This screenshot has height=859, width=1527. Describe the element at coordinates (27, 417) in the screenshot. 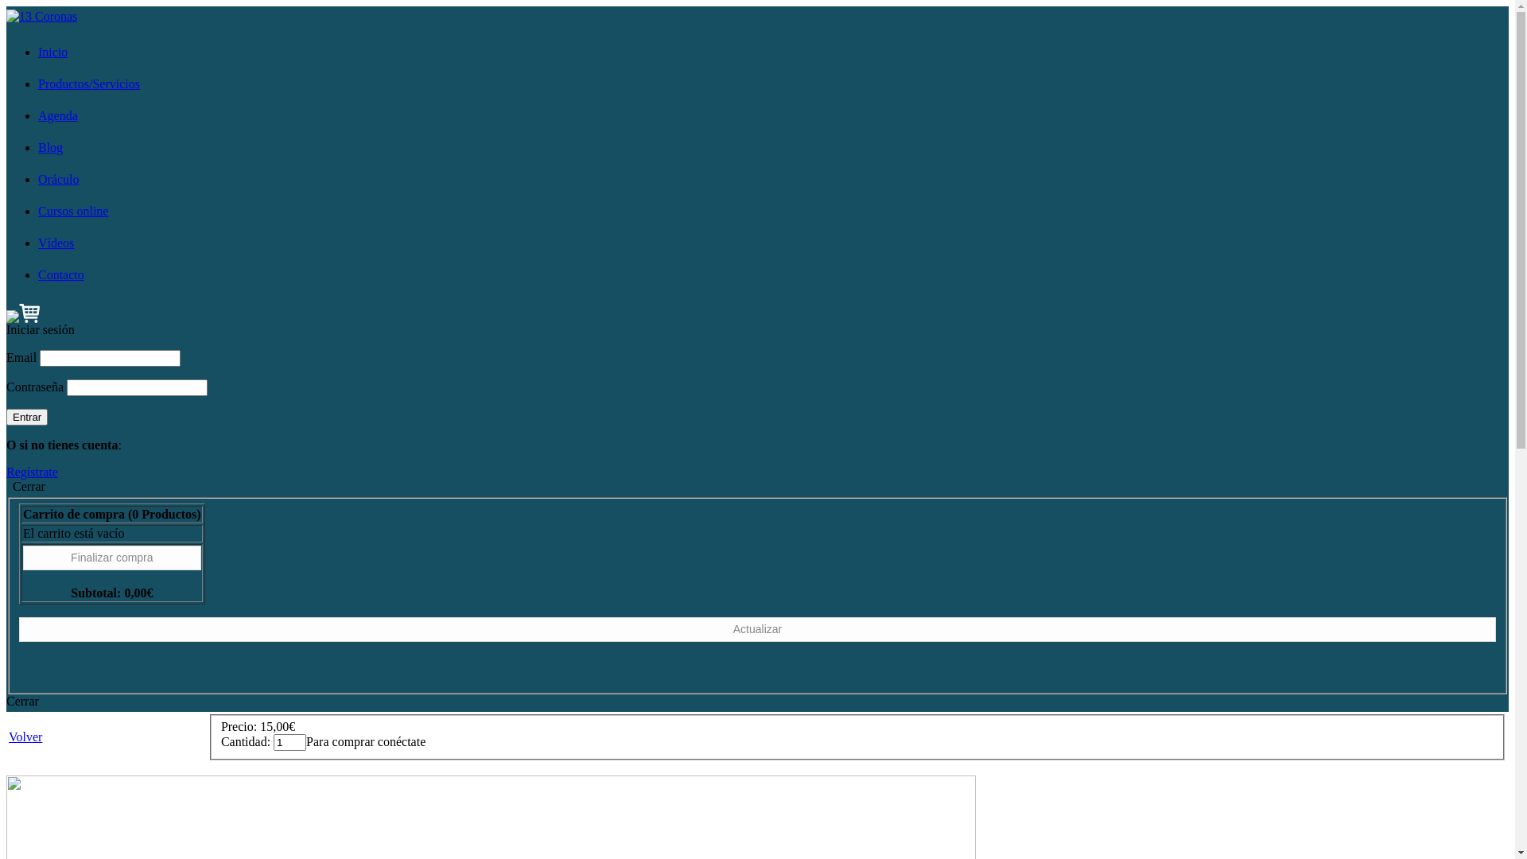

I see `Entrar` at that location.